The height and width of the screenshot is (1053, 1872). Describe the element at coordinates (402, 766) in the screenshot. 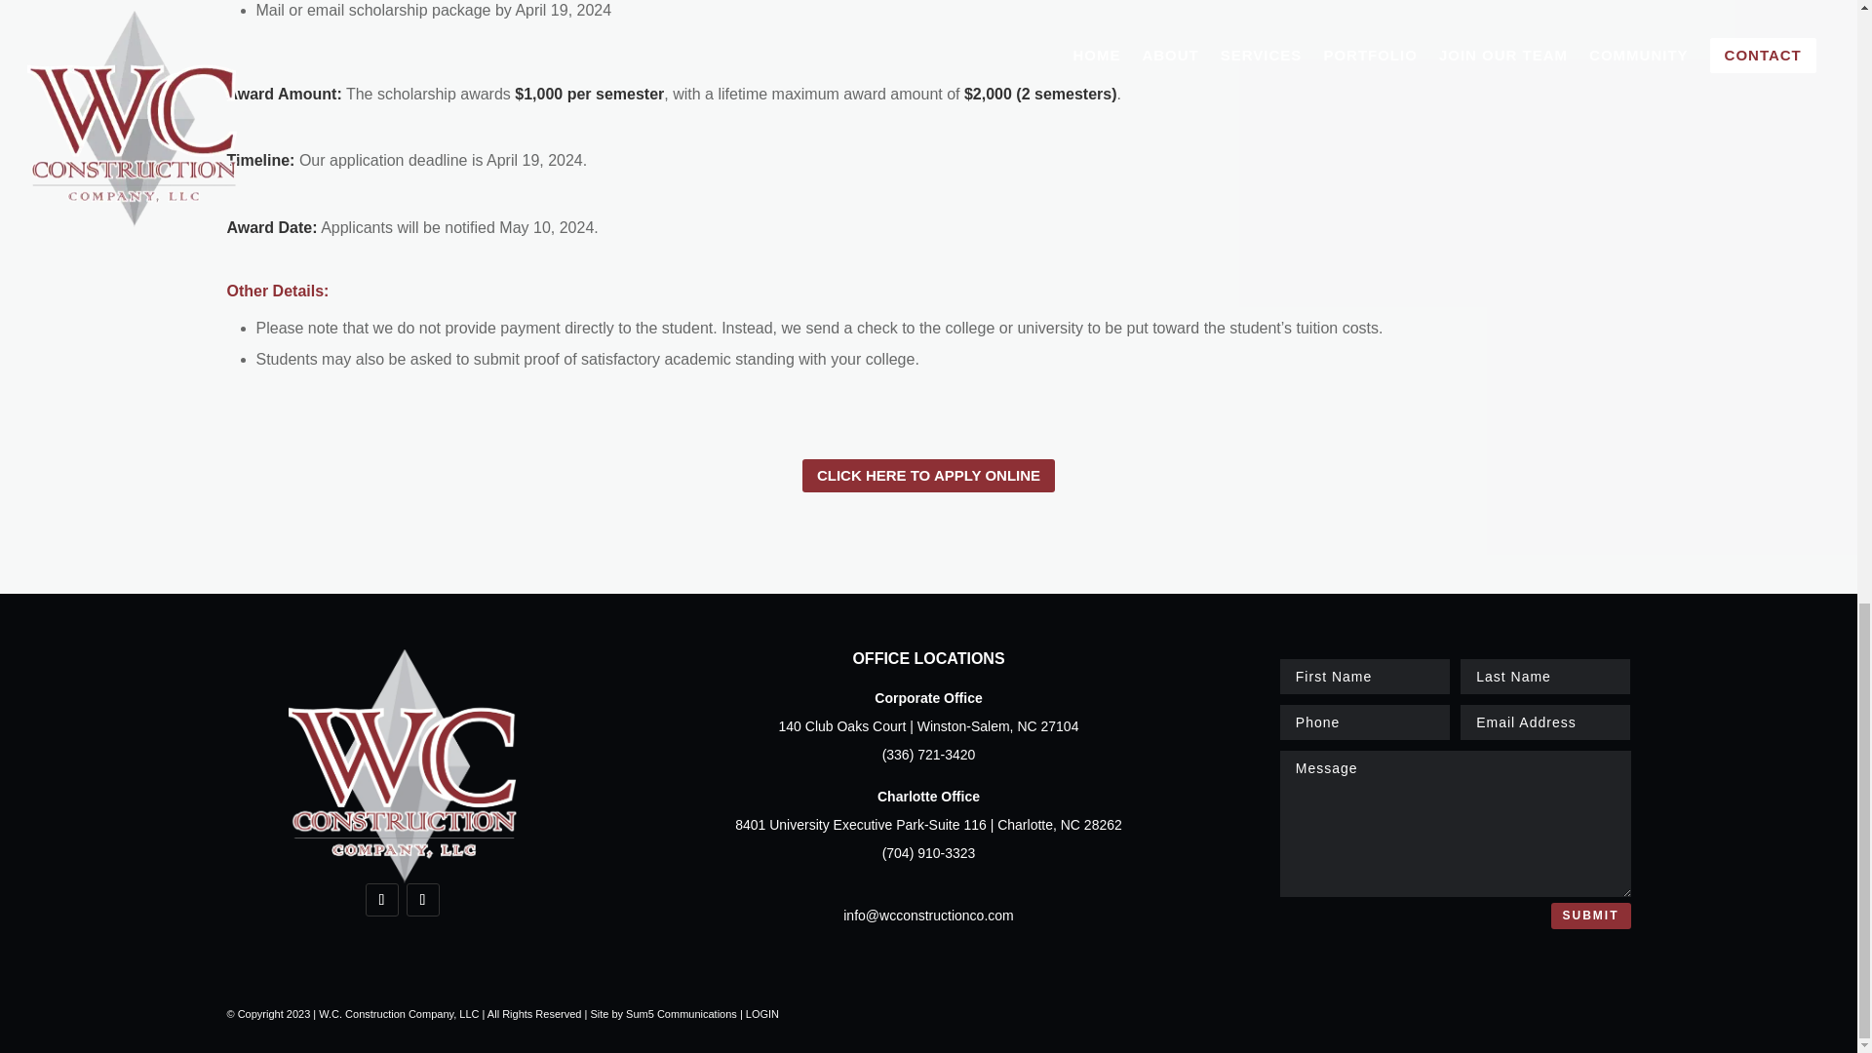

I see `wclogo` at that location.